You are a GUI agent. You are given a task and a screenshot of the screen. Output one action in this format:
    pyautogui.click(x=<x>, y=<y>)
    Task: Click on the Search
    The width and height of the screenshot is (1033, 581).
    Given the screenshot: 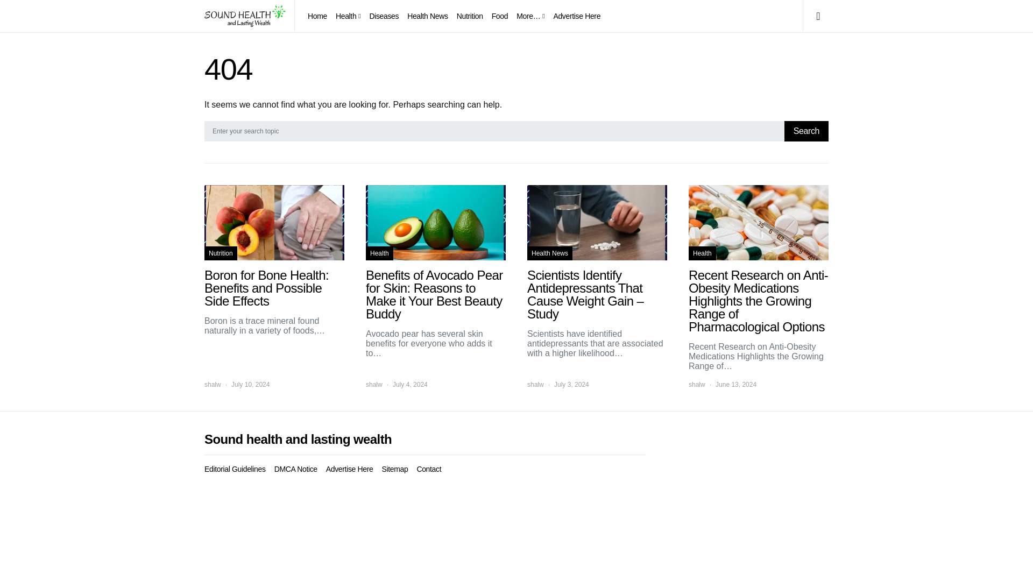 What is the action you would take?
    pyautogui.click(x=806, y=131)
    